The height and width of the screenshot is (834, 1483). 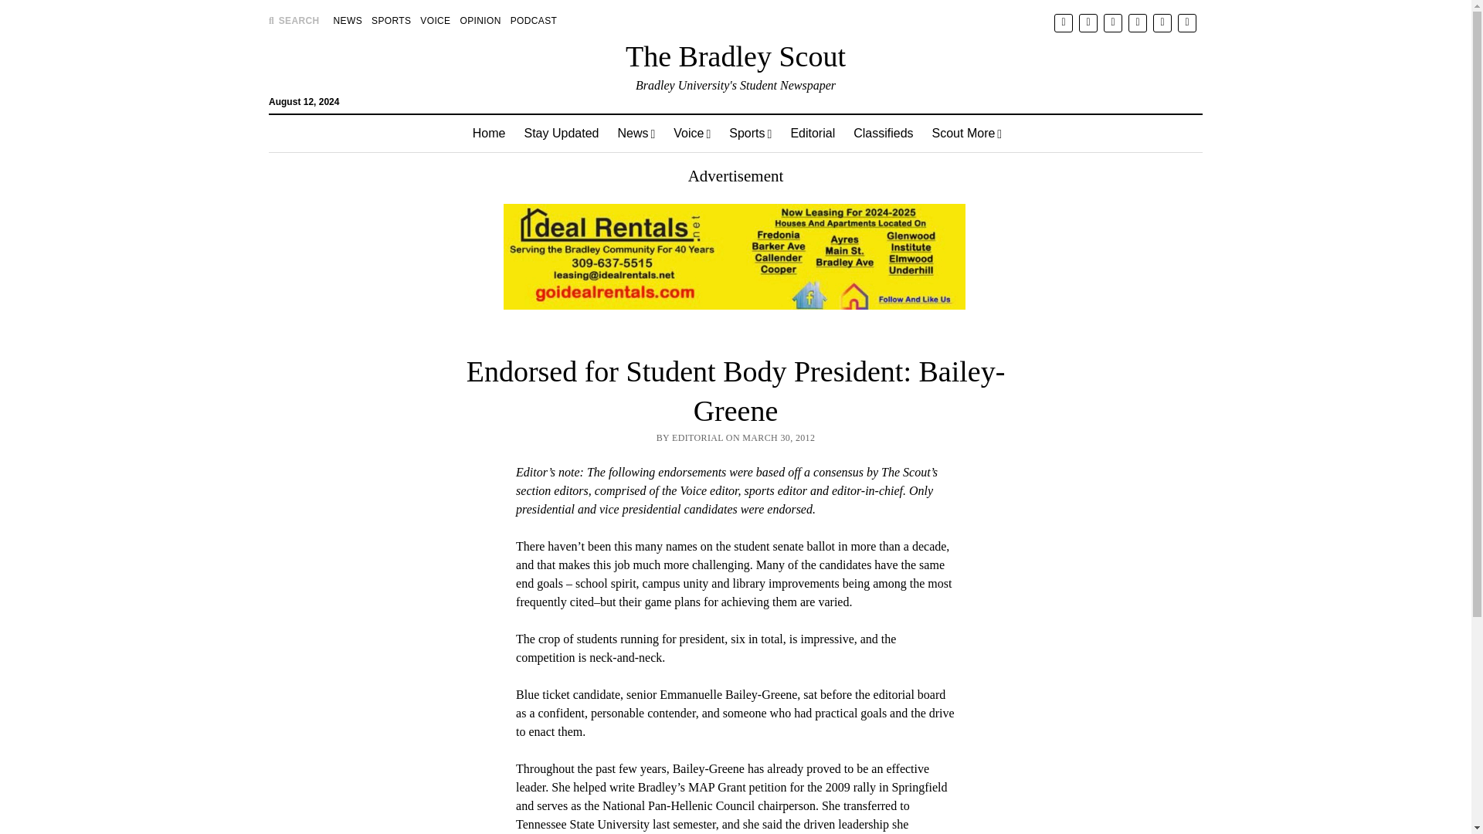 I want to click on Editorial, so click(x=813, y=133).